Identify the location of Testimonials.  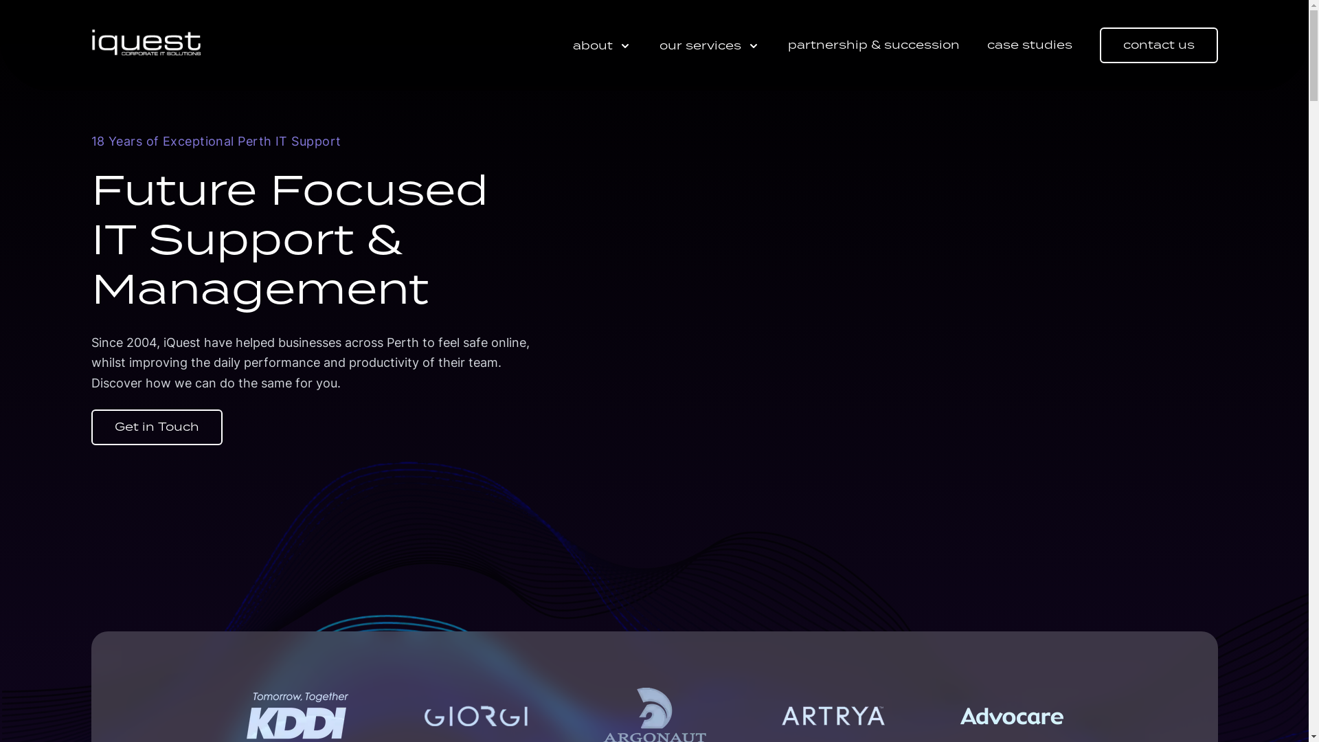
(692, 554).